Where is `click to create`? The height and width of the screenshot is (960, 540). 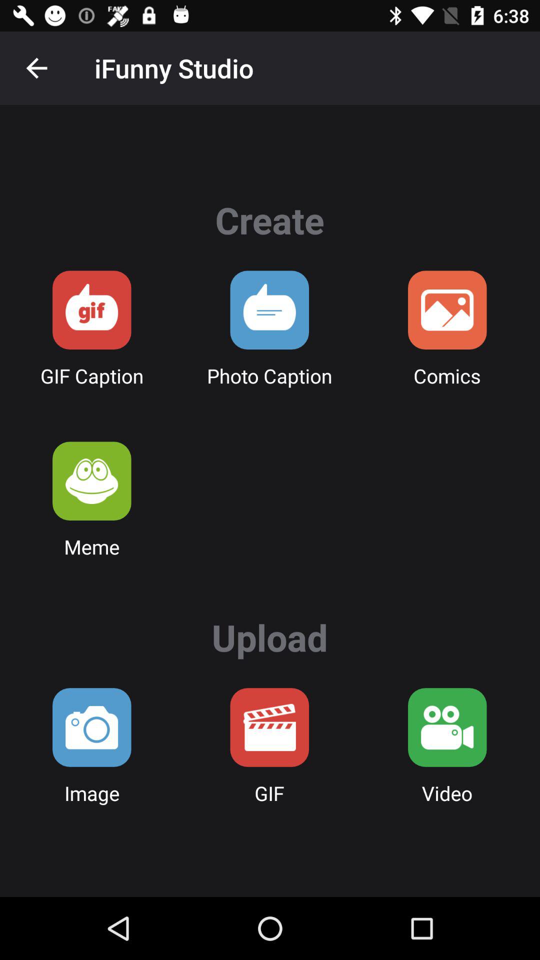 click to create is located at coordinates (269, 310).